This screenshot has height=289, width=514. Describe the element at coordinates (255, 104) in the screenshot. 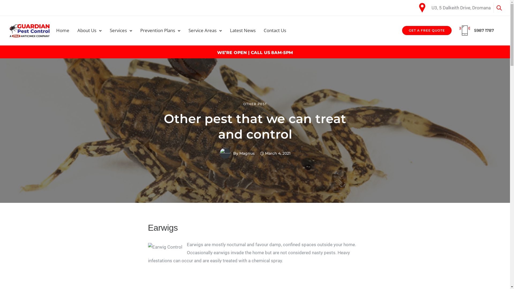

I see `OTHER PEST` at that location.